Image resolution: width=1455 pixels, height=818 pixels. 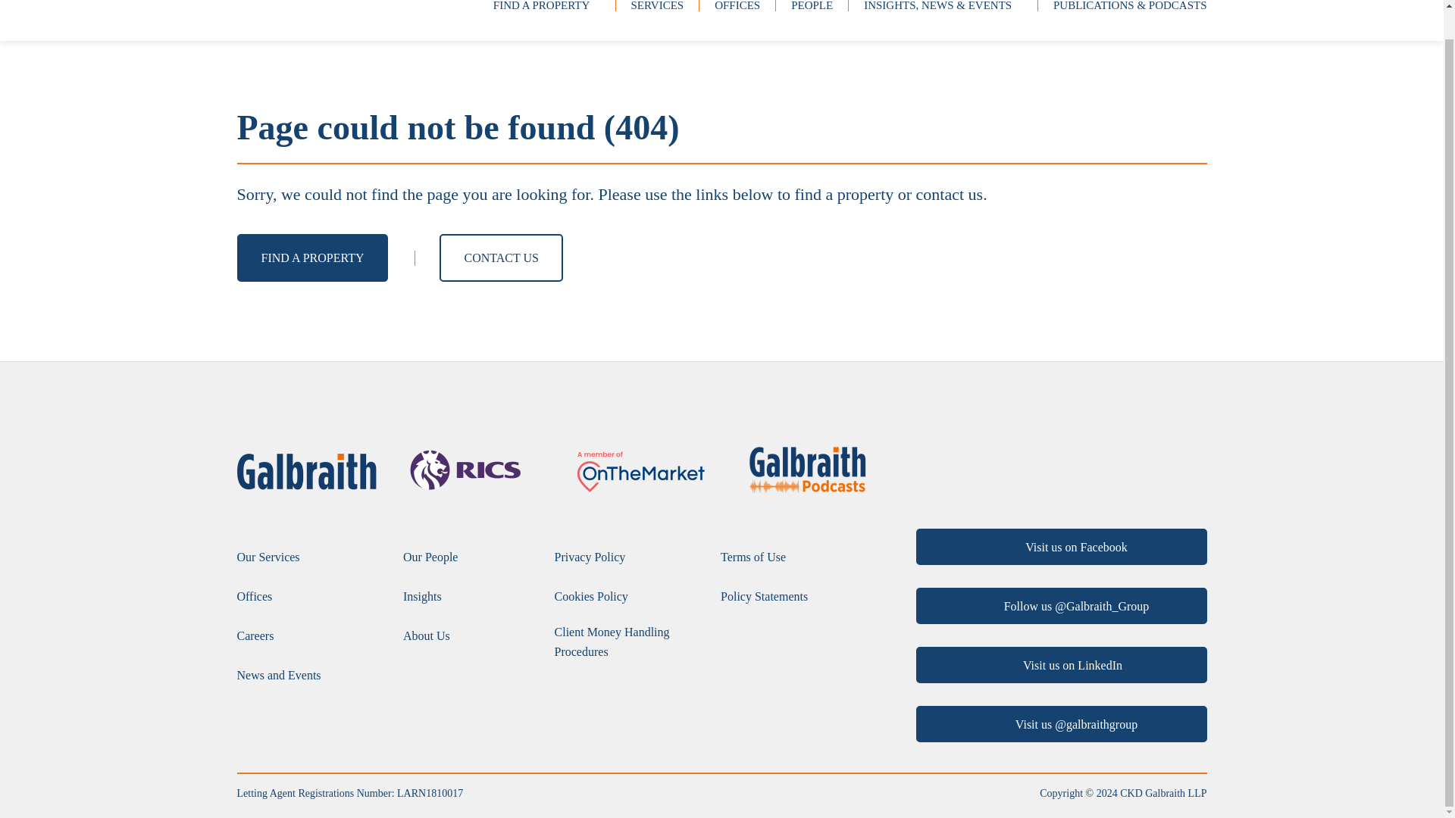 I want to click on FIND A PROPERTY, so click(x=312, y=258).